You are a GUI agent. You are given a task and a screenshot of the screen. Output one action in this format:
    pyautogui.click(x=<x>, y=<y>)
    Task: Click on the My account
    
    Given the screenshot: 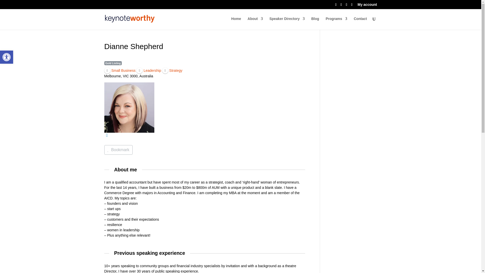 What is the action you would take?
    pyautogui.click(x=367, y=6)
    